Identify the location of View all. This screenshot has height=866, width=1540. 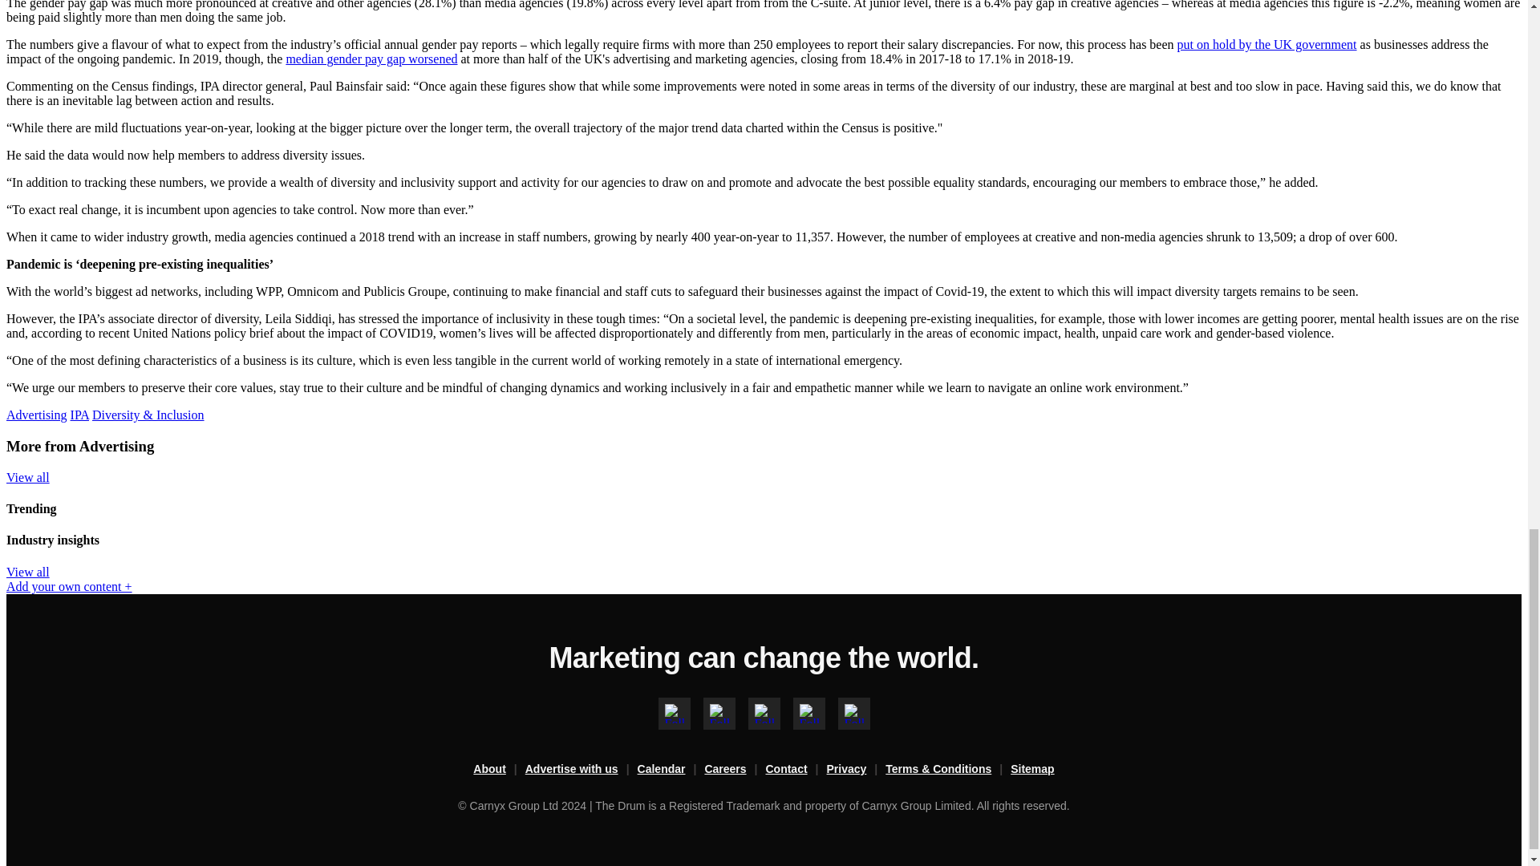
(27, 573).